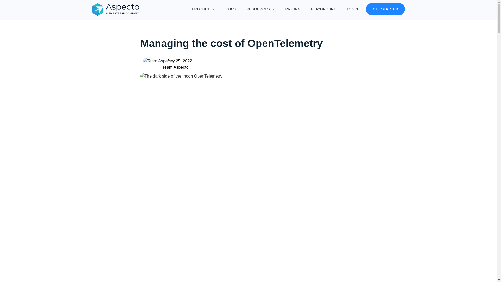 Image resolution: width=501 pixels, height=282 pixels. I want to click on RESOURCES, so click(261, 9).